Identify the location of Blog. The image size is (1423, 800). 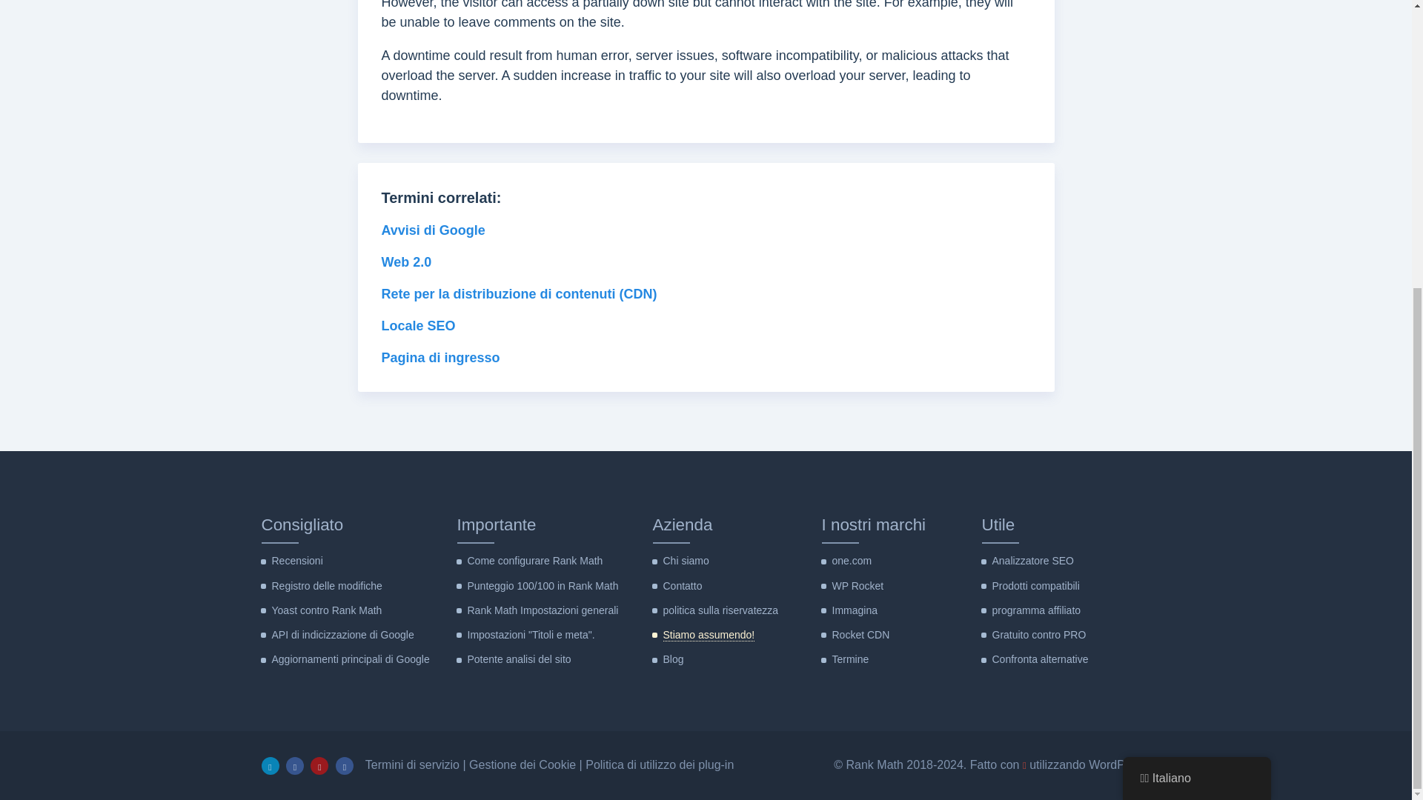
(673, 659).